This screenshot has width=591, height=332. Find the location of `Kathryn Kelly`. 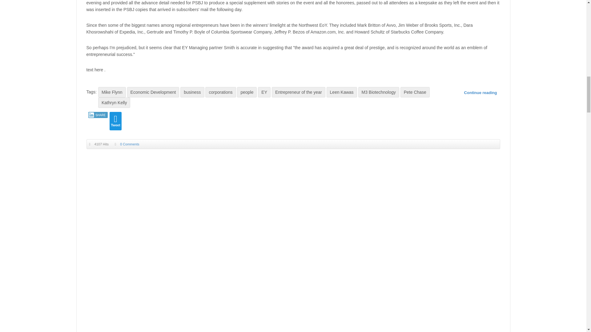

Kathryn Kelly is located at coordinates (114, 103).